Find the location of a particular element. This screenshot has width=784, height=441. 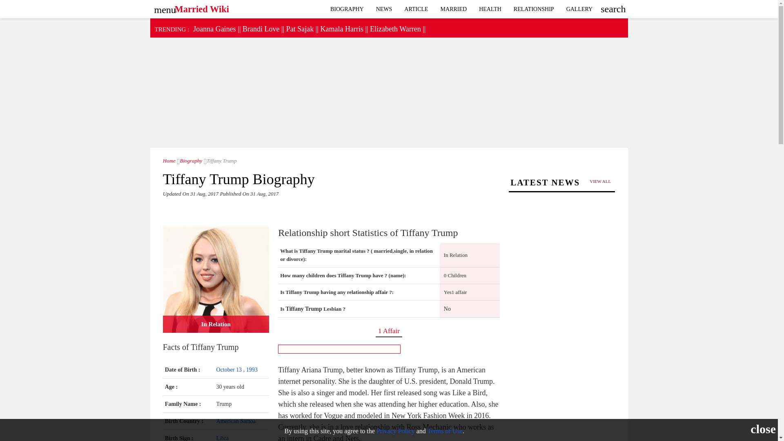

married is located at coordinates (454, 9).